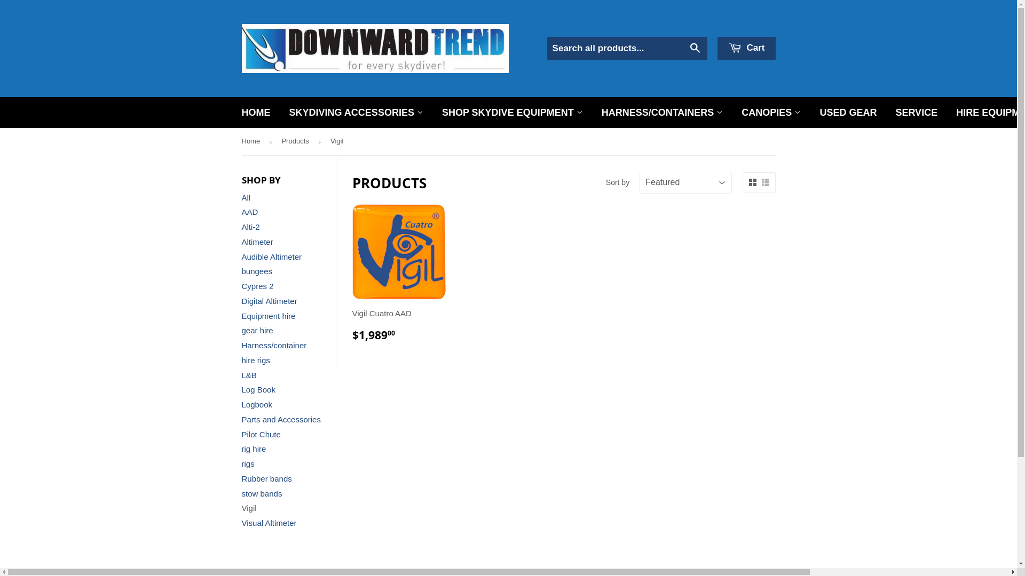 The width and height of the screenshot is (1025, 576). Describe the element at coordinates (269, 301) in the screenshot. I see `Digital Altimeter` at that location.